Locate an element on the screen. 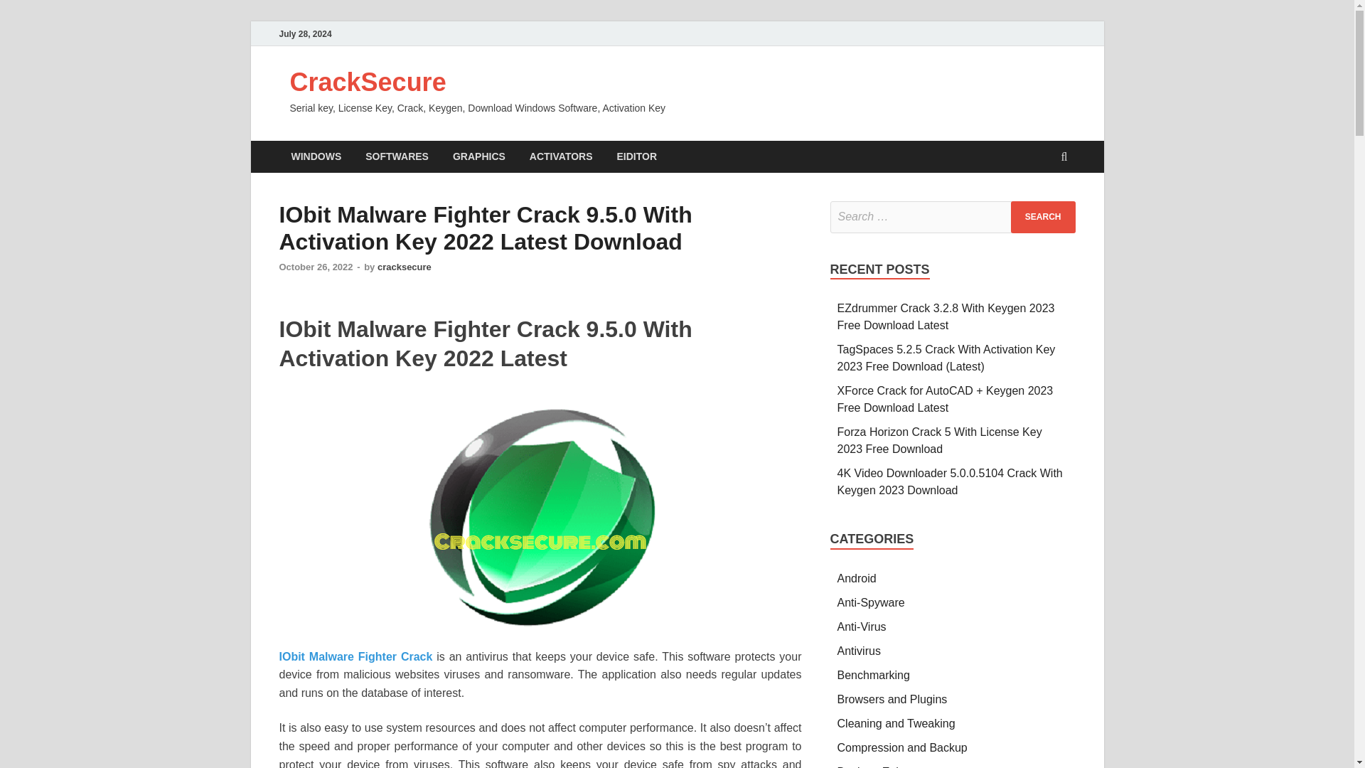  ACTIVATORS is located at coordinates (560, 156).